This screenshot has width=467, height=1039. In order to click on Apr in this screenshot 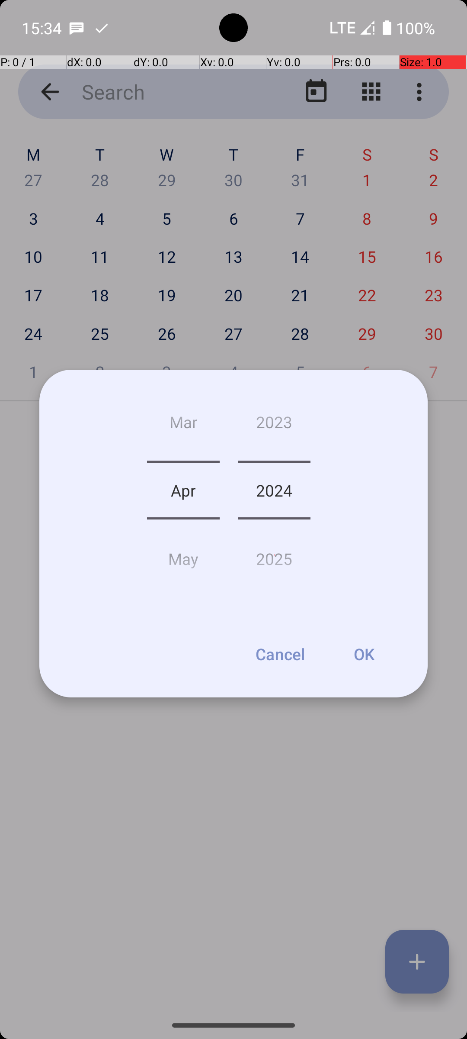, I will do `click(183, 490)`.